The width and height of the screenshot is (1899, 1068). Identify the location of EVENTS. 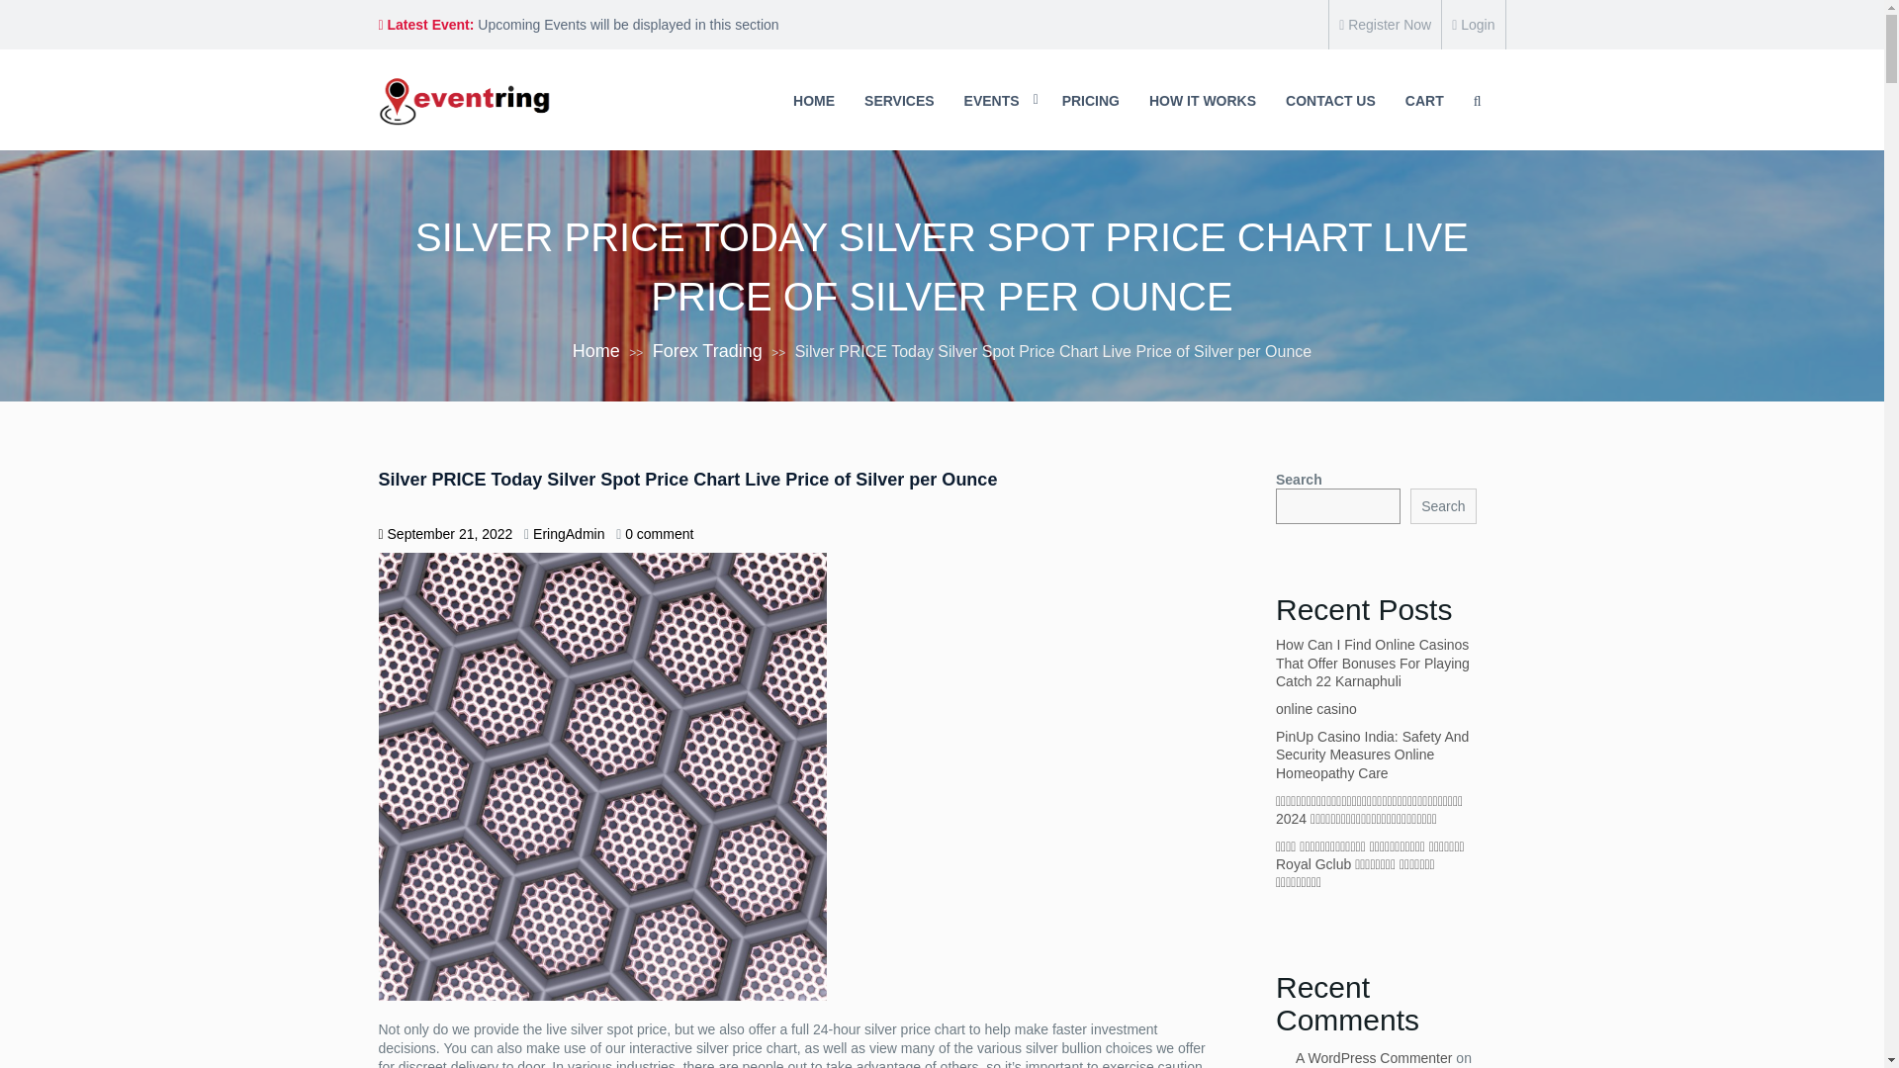
(999, 101).